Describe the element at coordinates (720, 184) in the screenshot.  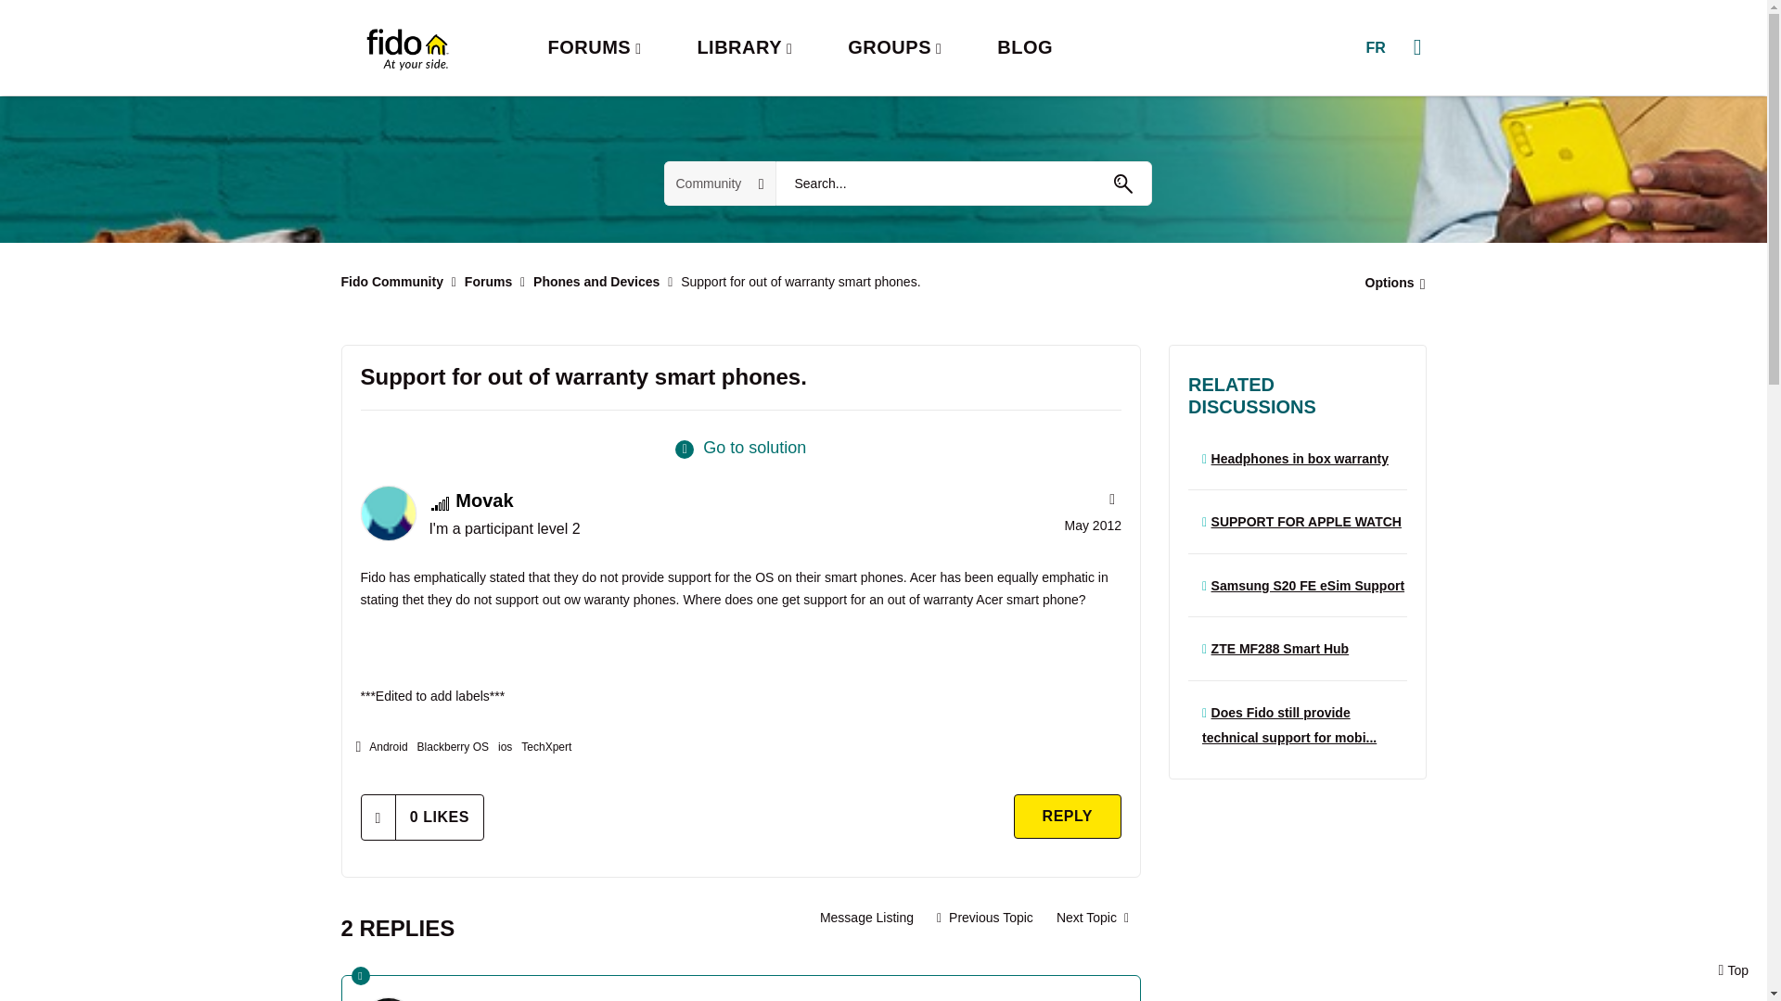
I see `Search Granularity` at that location.